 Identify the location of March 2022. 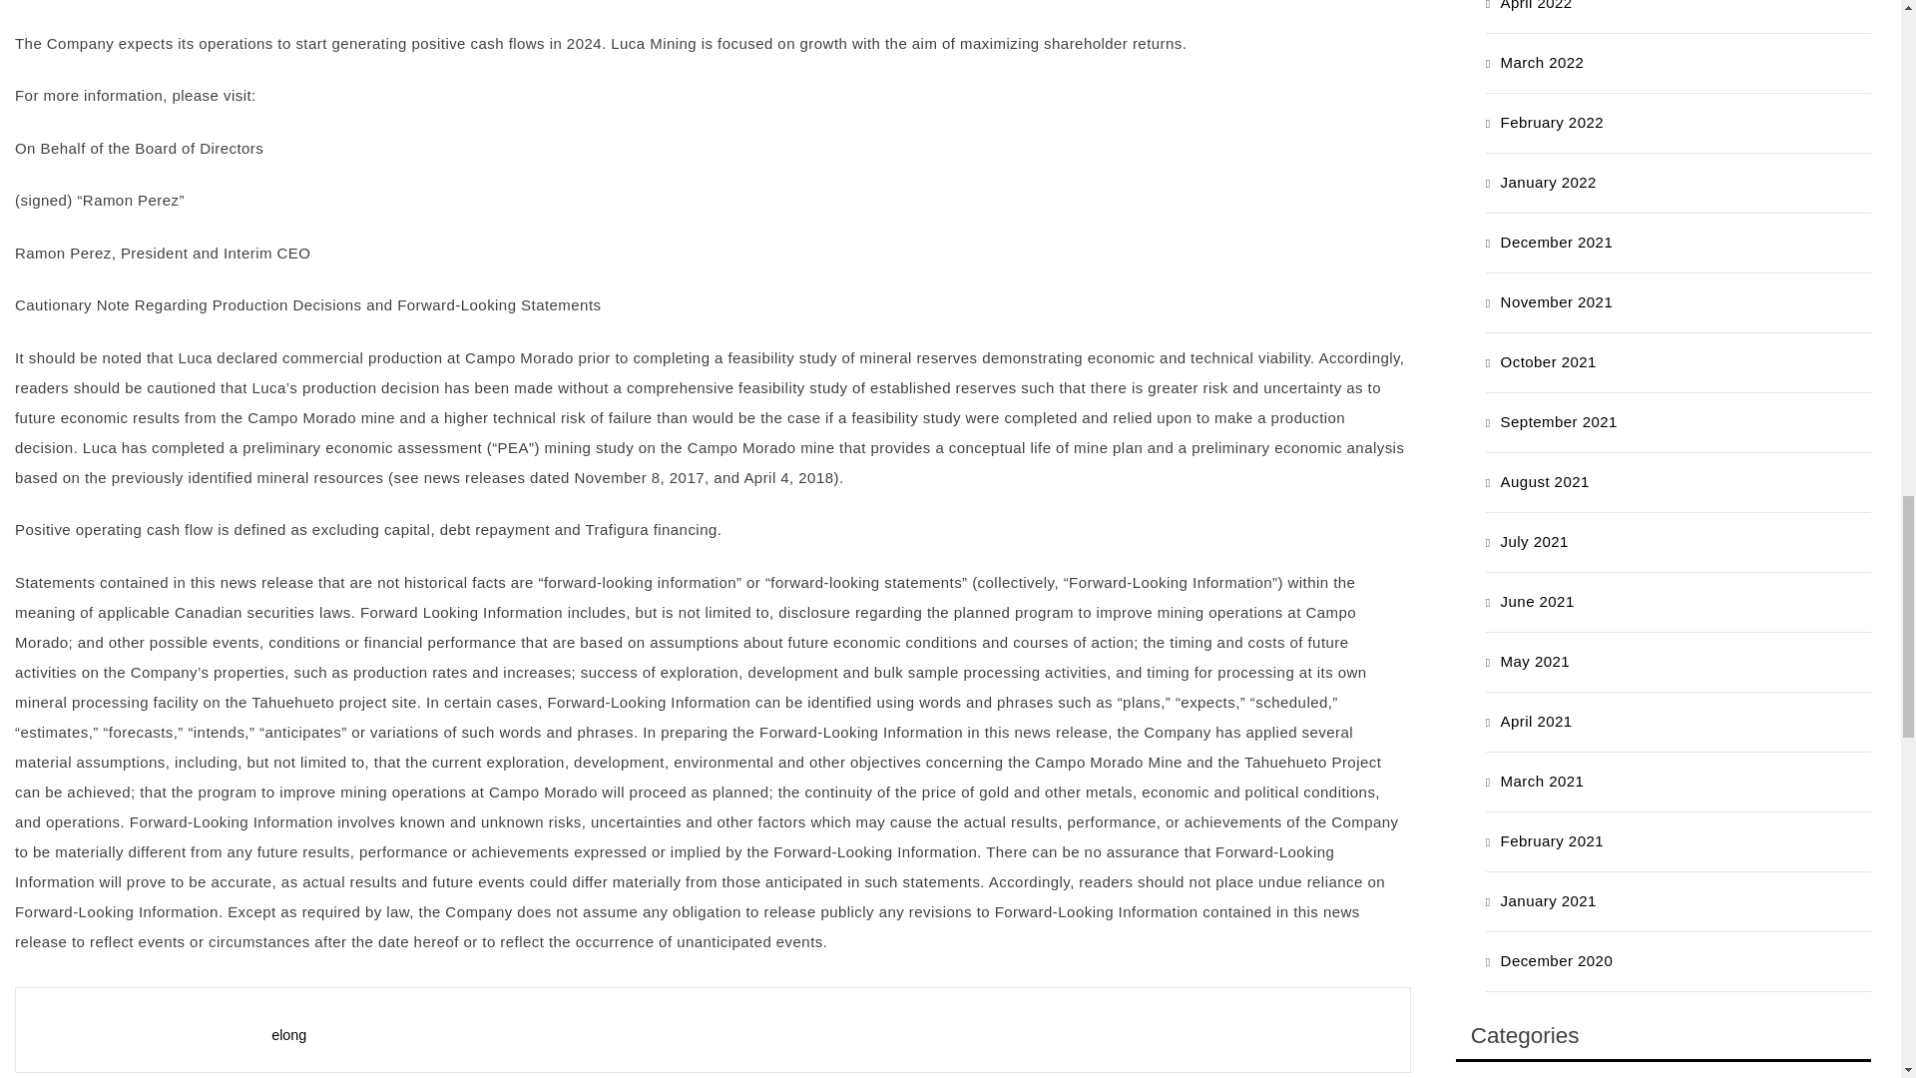
(1542, 62).